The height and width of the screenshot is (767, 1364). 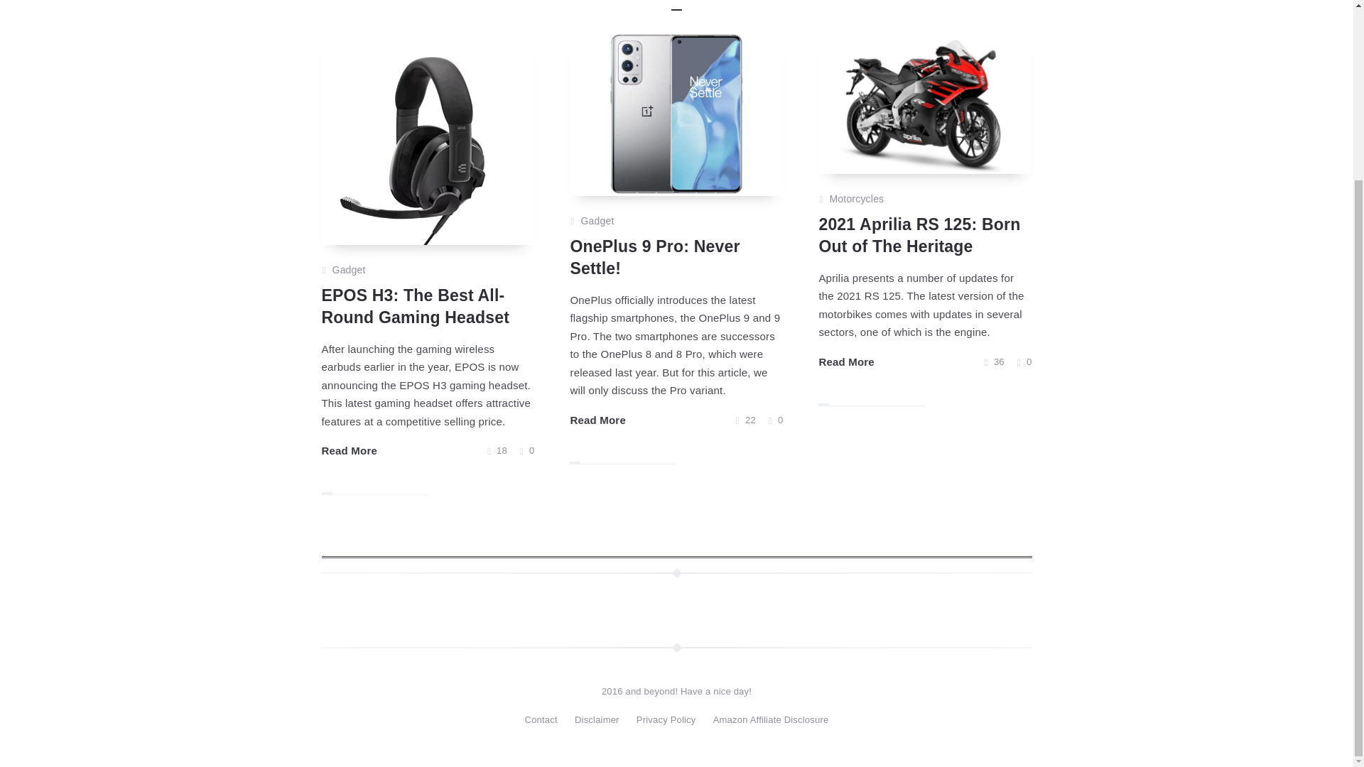 I want to click on 22, so click(x=746, y=420).